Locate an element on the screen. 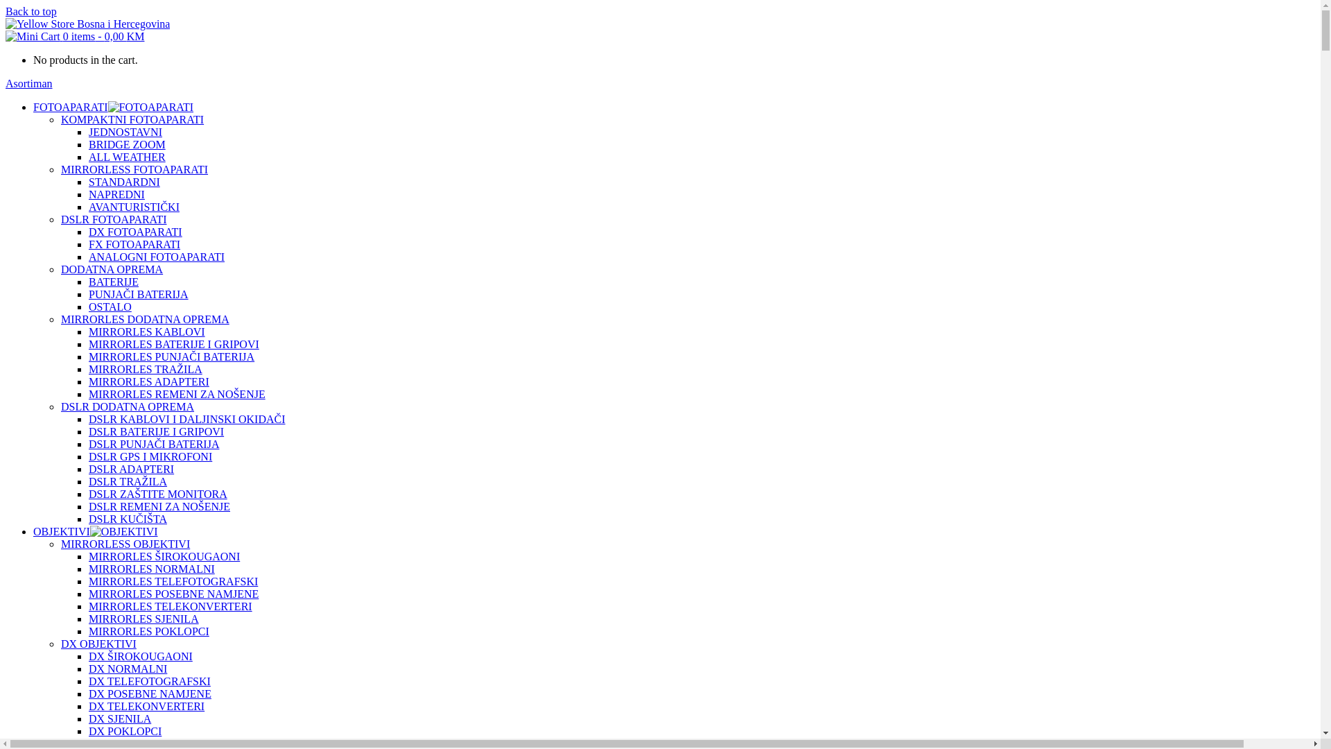 The image size is (1331, 749). ANALOGNI FOTOAPARATI is located at coordinates (157, 257).